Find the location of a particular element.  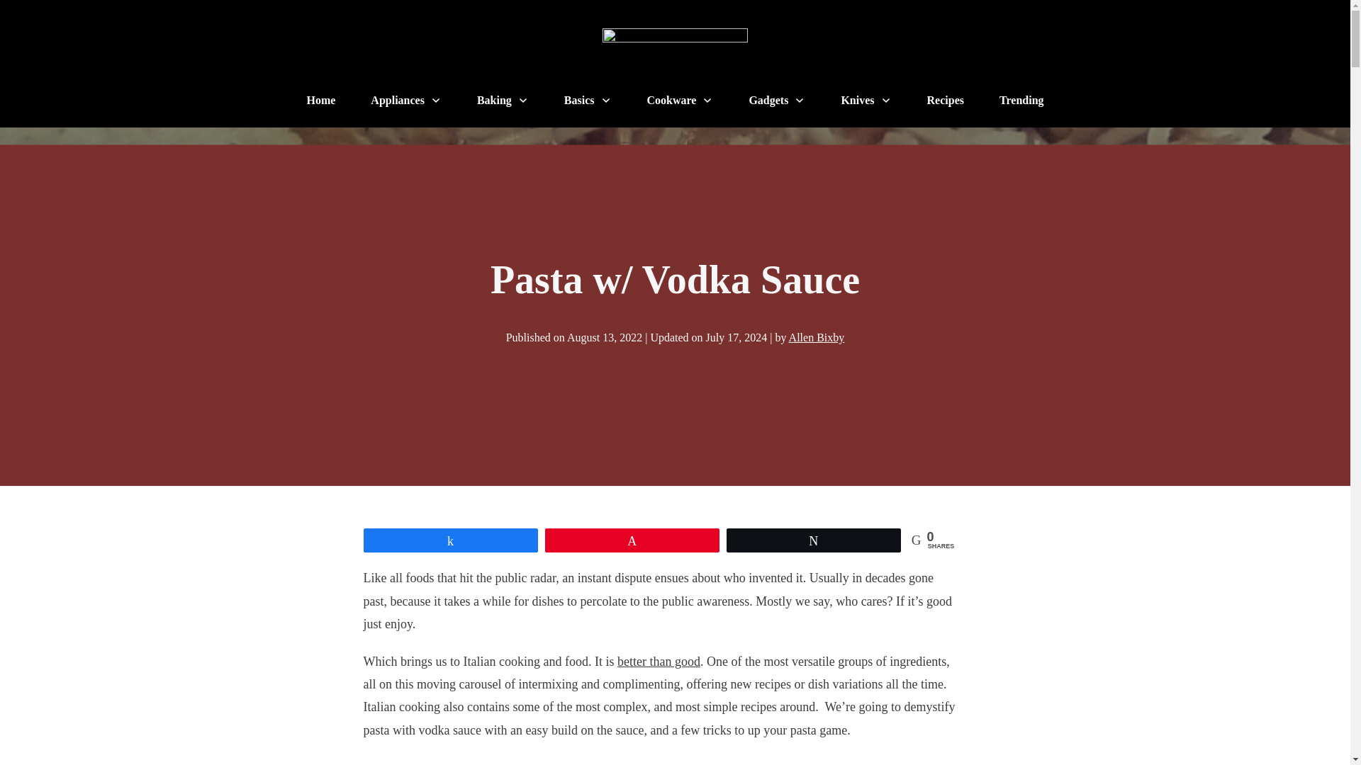

cwj-logo-header is located at coordinates (675, 50).